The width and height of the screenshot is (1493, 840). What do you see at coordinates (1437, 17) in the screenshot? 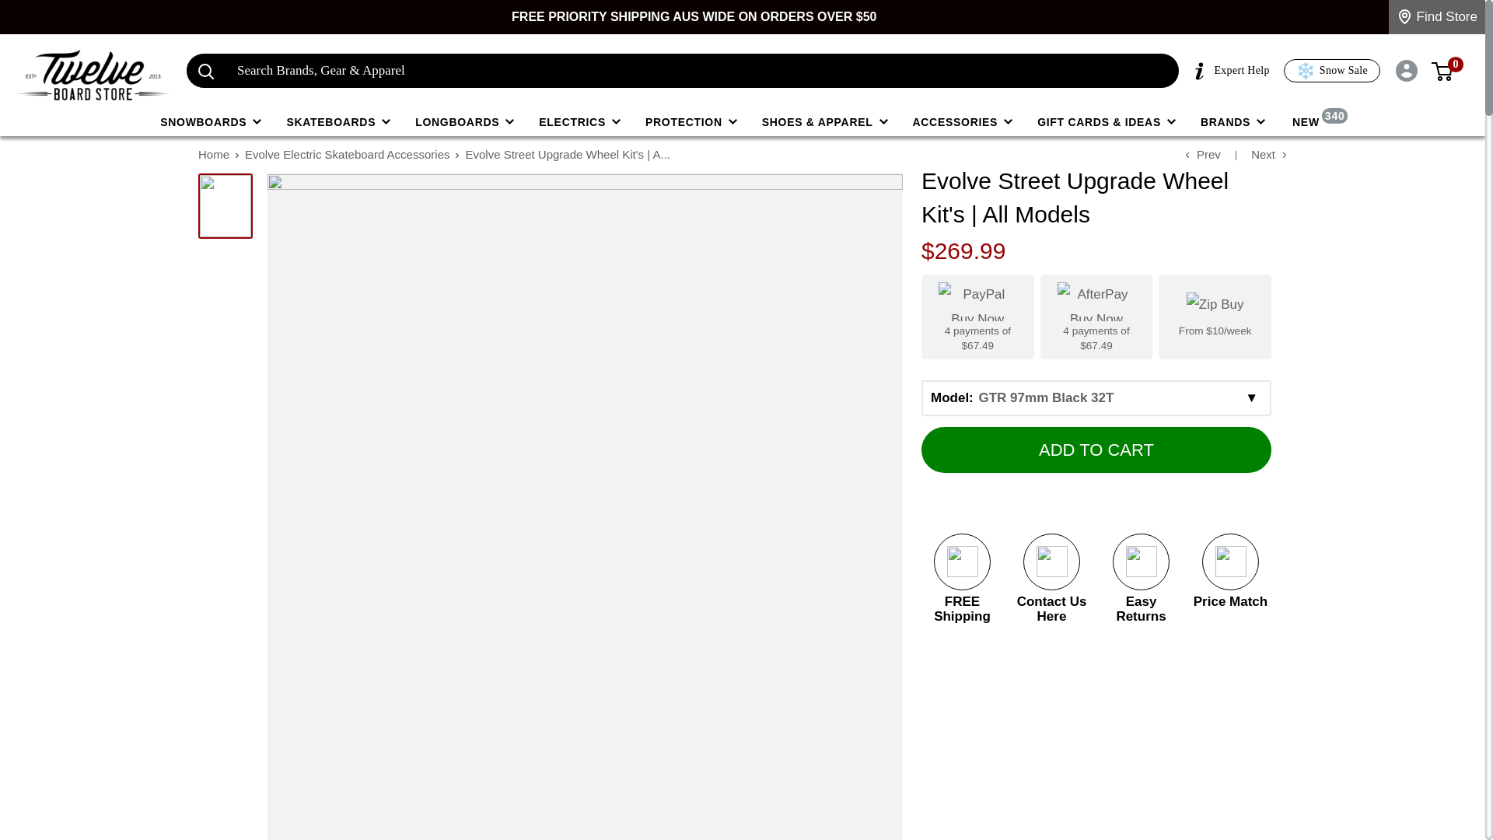
I see `Find Store` at bounding box center [1437, 17].